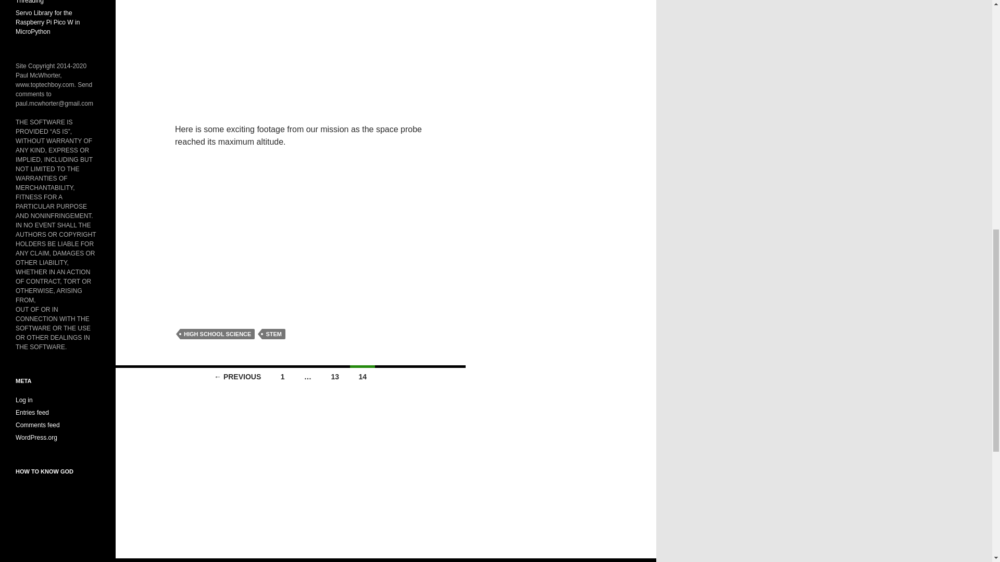 The width and height of the screenshot is (1000, 562). What do you see at coordinates (334, 376) in the screenshot?
I see `13` at bounding box center [334, 376].